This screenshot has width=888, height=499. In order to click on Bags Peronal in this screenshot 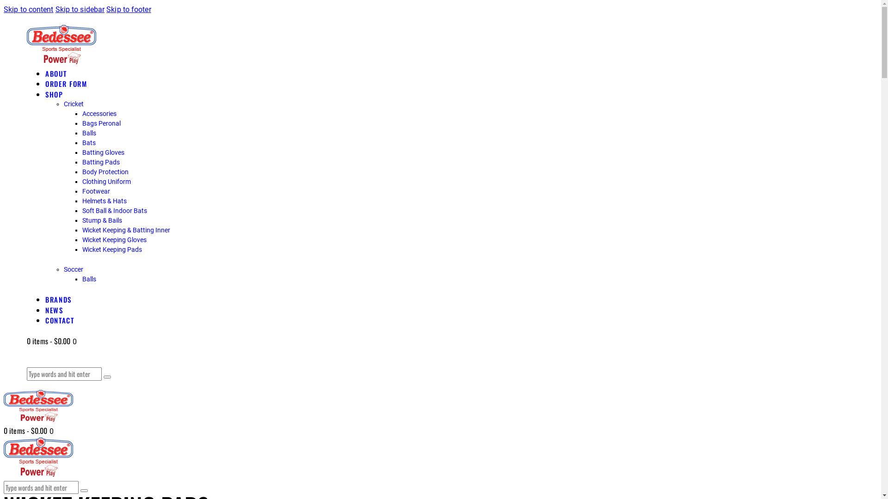, I will do `click(102, 123)`.